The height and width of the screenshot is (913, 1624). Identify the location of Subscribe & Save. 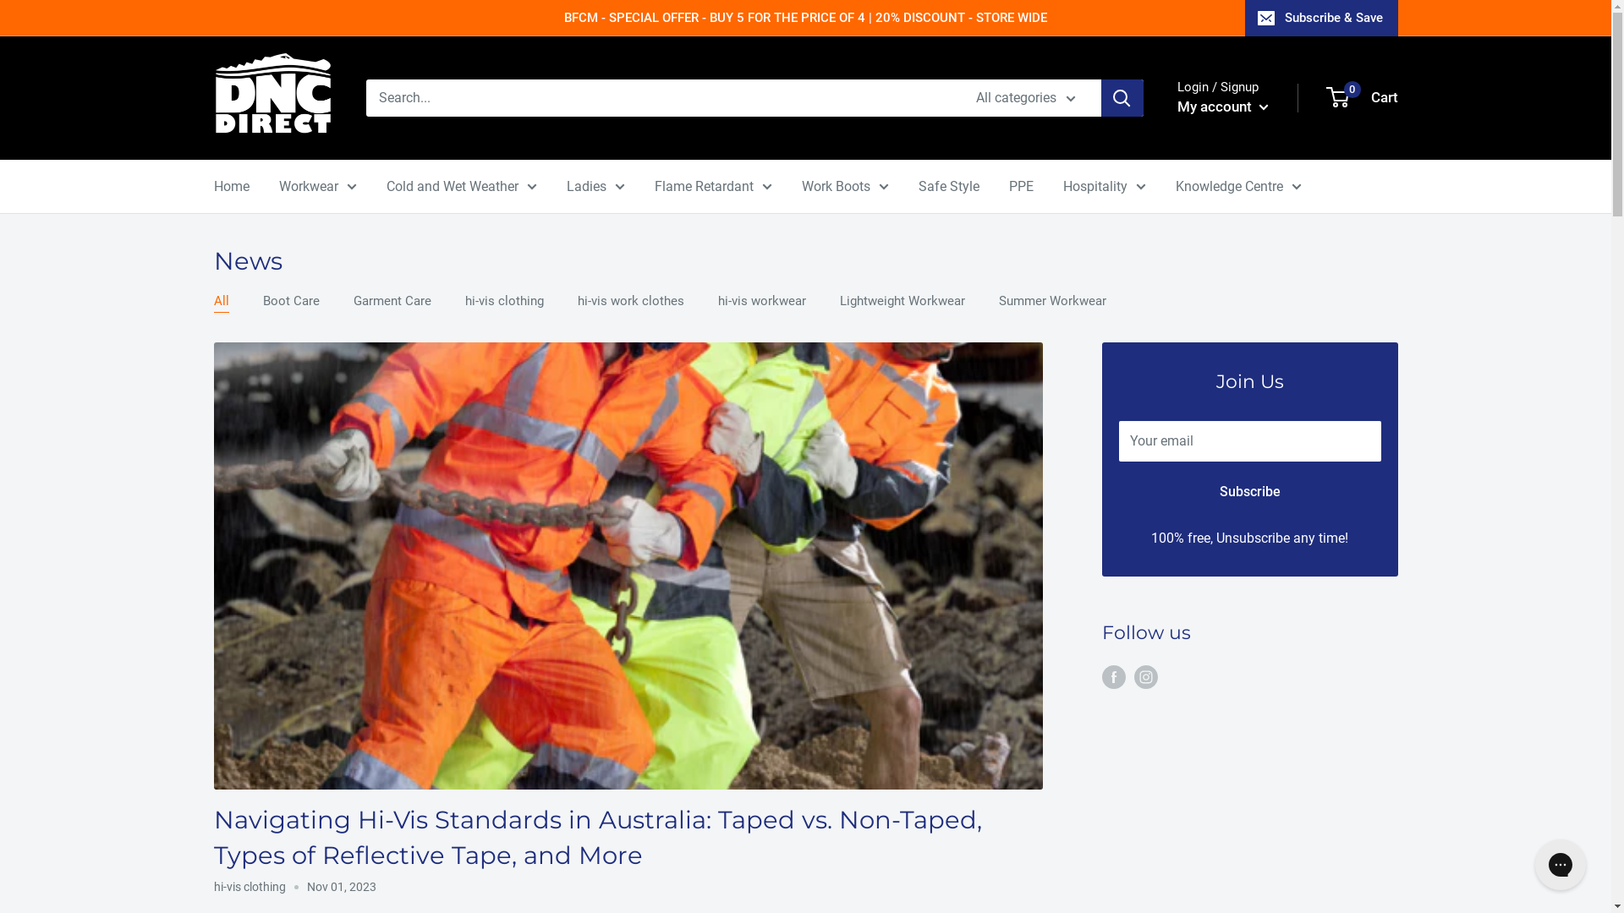
(1321, 18).